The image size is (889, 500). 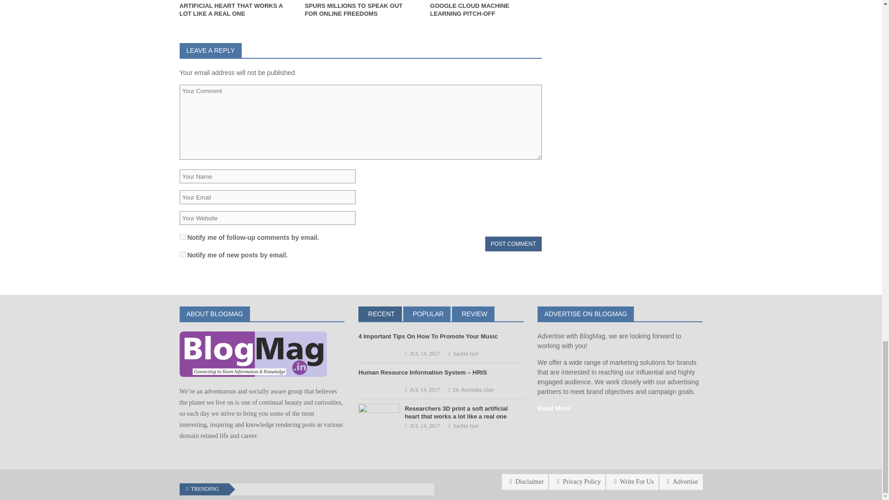 I want to click on subscribe, so click(x=182, y=237).